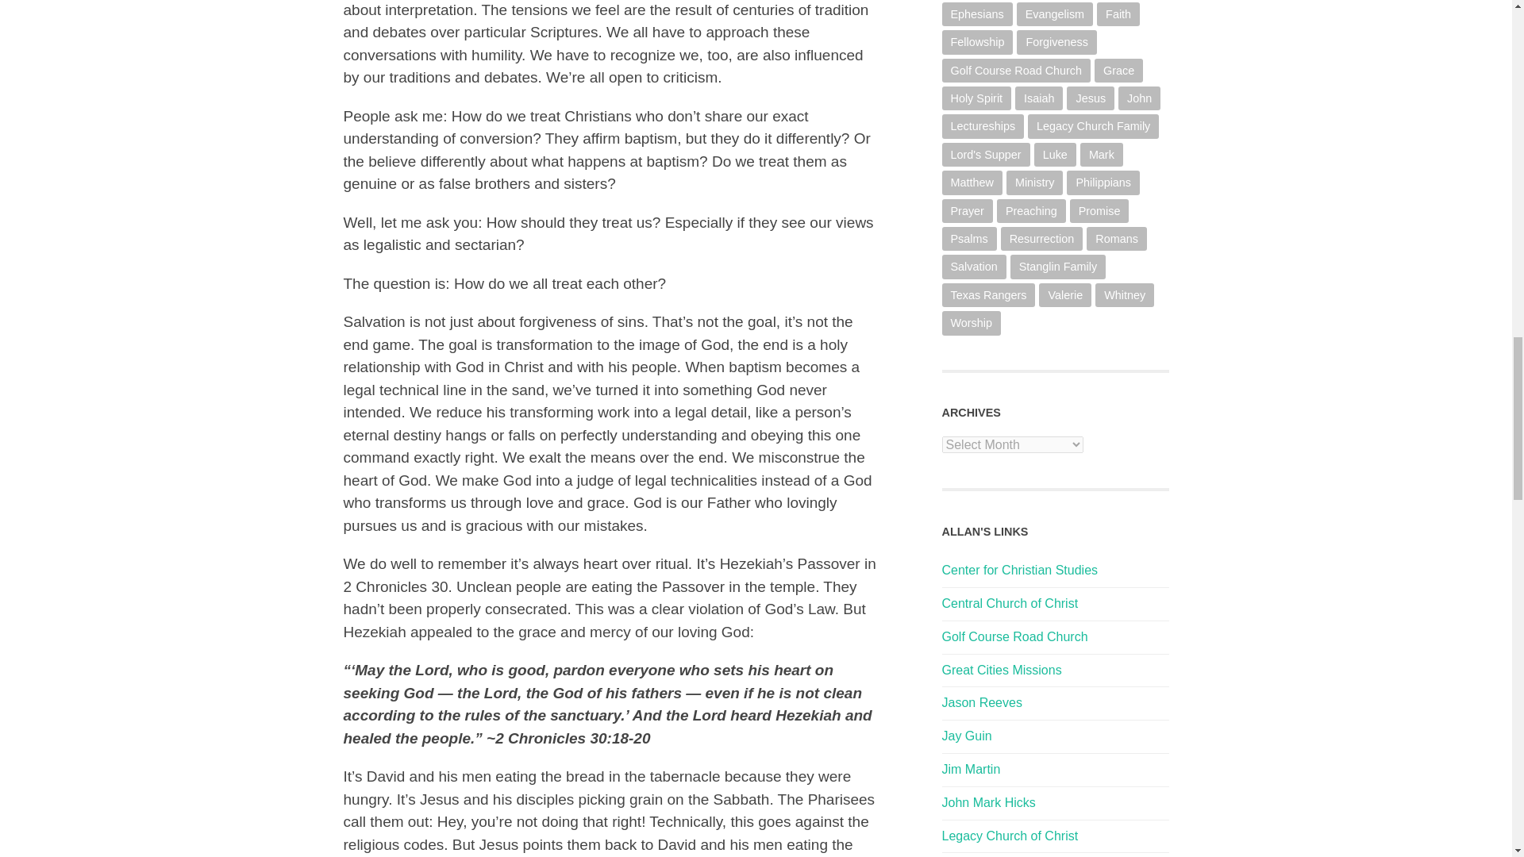 This screenshot has width=1524, height=857. I want to click on CCS, so click(1019, 570).